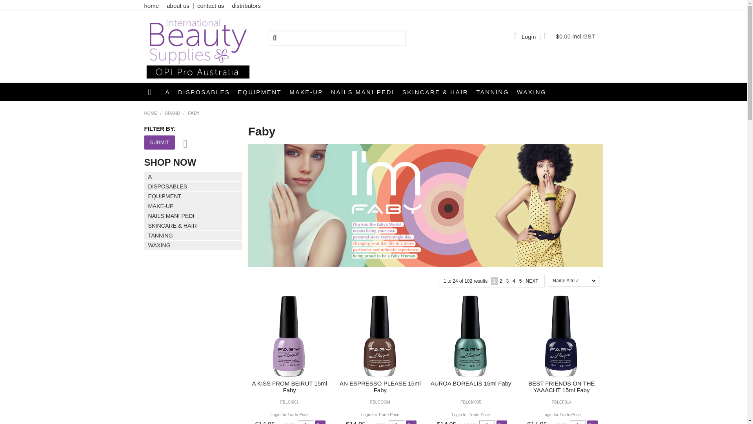 This screenshot has width=753, height=424. Describe the element at coordinates (211, 5) in the screenshot. I see `contact us` at that location.